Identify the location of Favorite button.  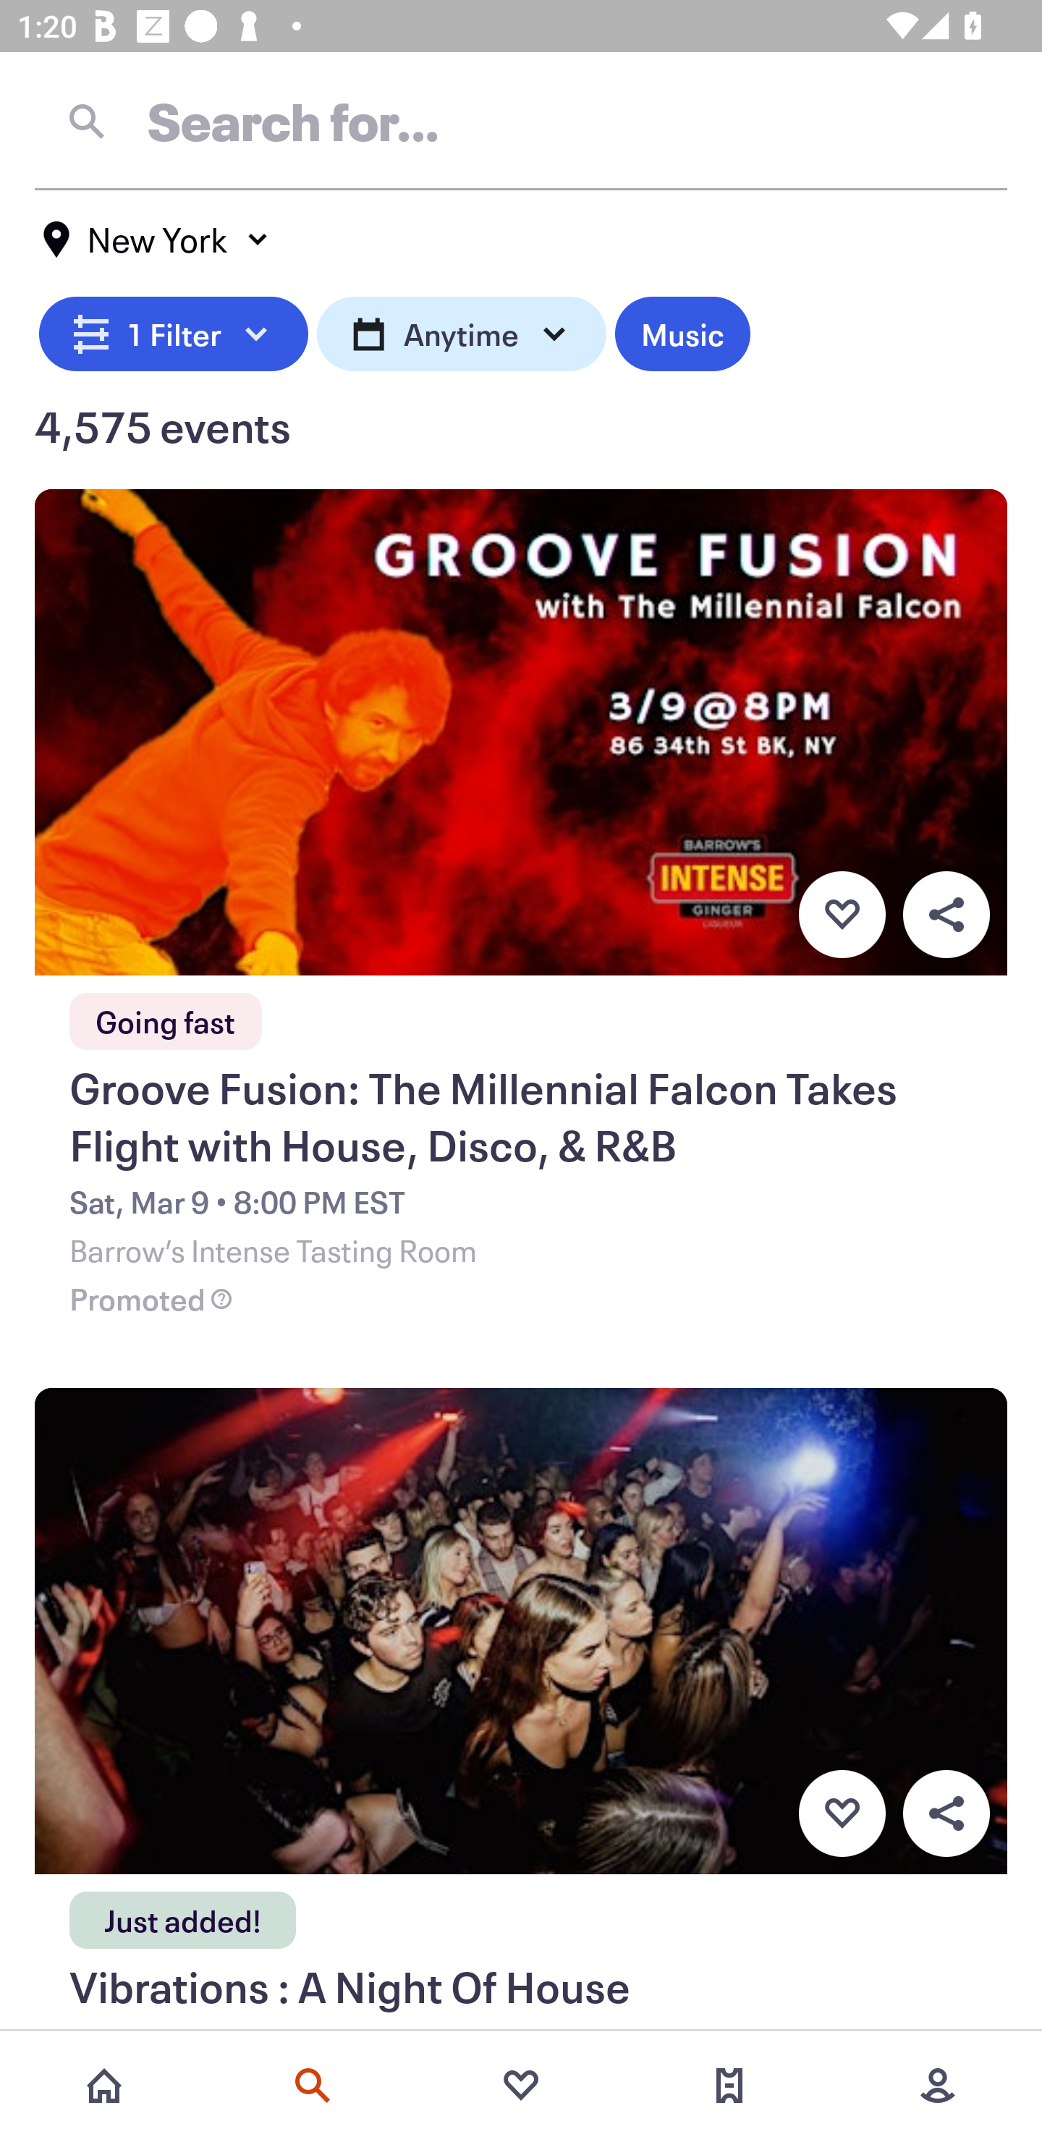
(842, 914).